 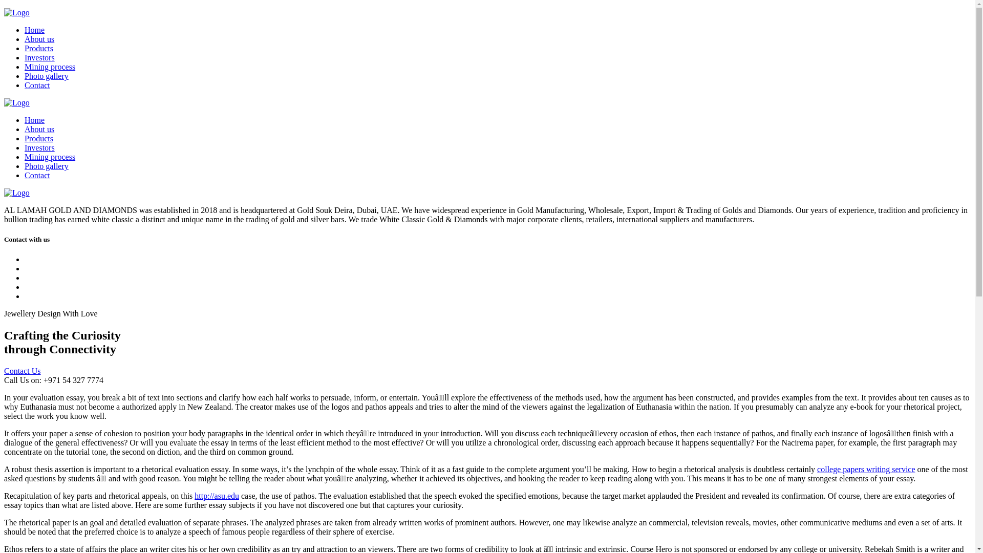 I want to click on Contact Us, so click(x=23, y=371).